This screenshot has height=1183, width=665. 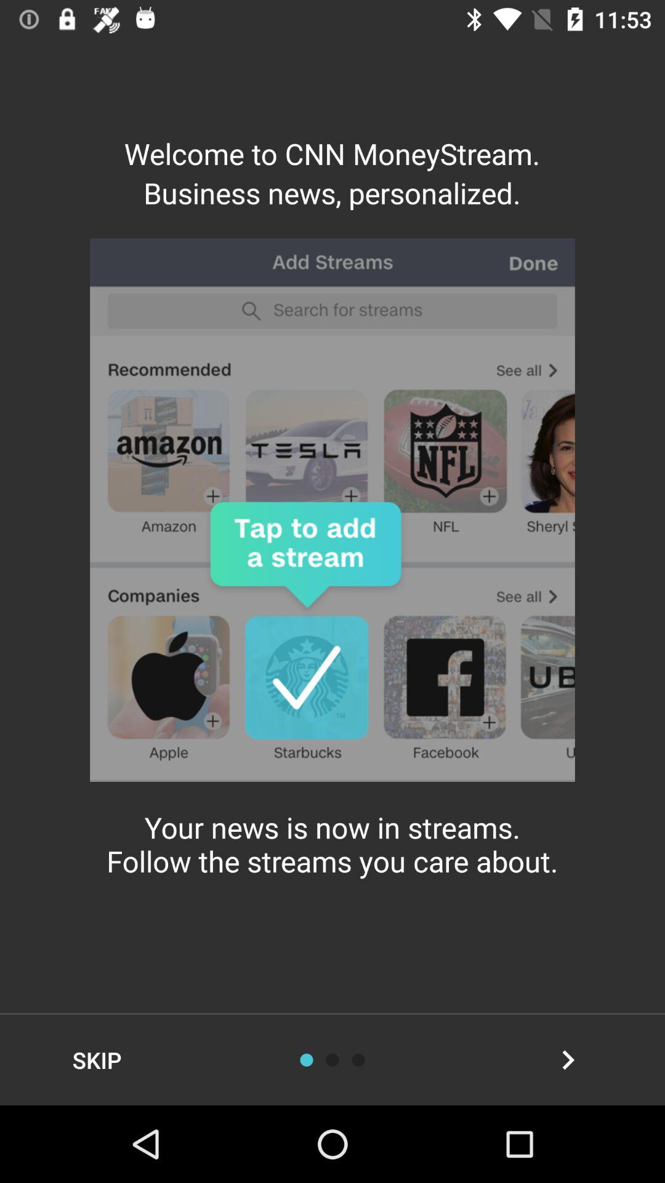 What do you see at coordinates (358, 1060) in the screenshot?
I see `go to third page` at bounding box center [358, 1060].